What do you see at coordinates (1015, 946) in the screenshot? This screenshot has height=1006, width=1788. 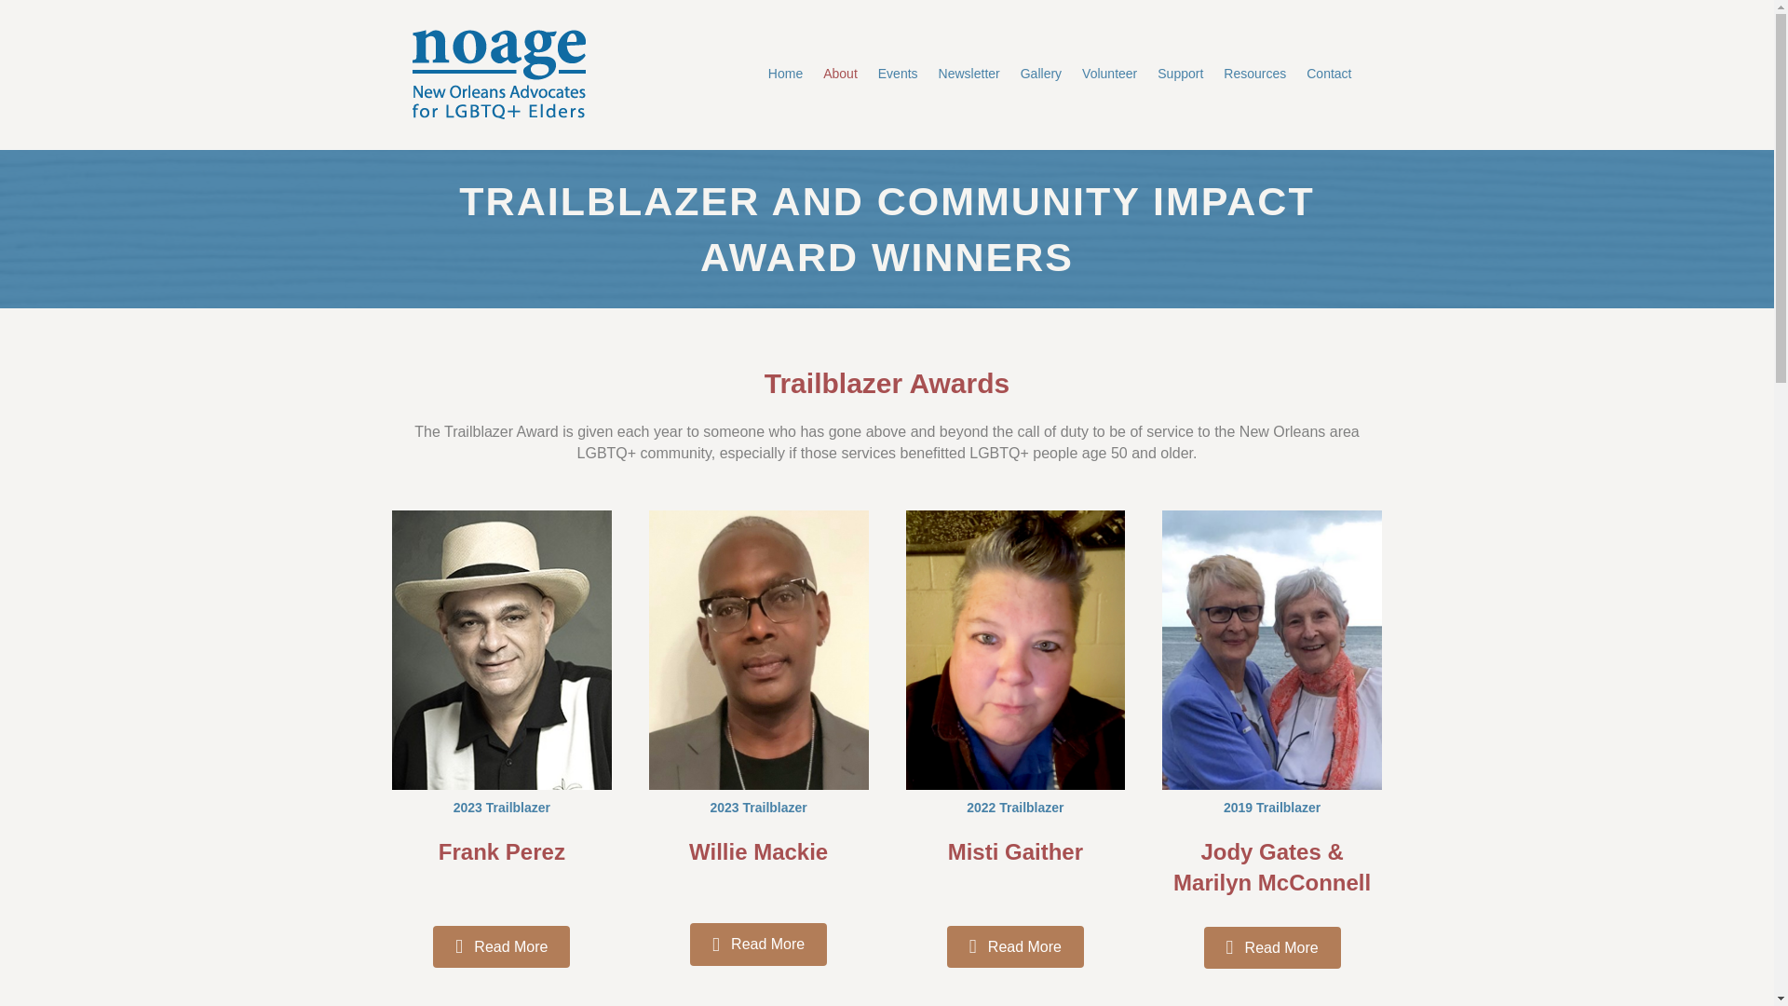 I see `Read More` at bounding box center [1015, 946].